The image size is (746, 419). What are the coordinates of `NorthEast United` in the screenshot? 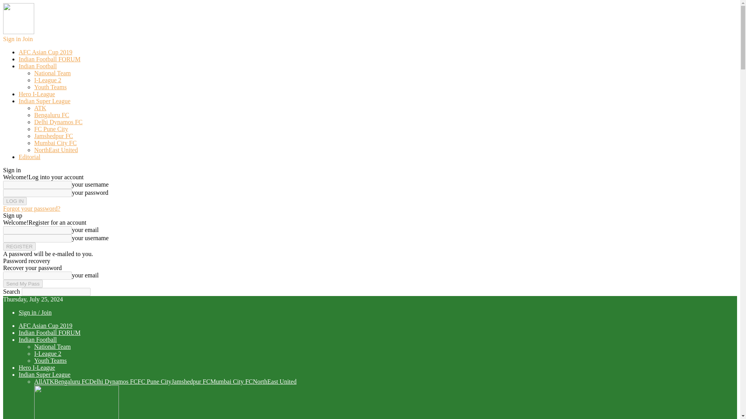 It's located at (56, 150).